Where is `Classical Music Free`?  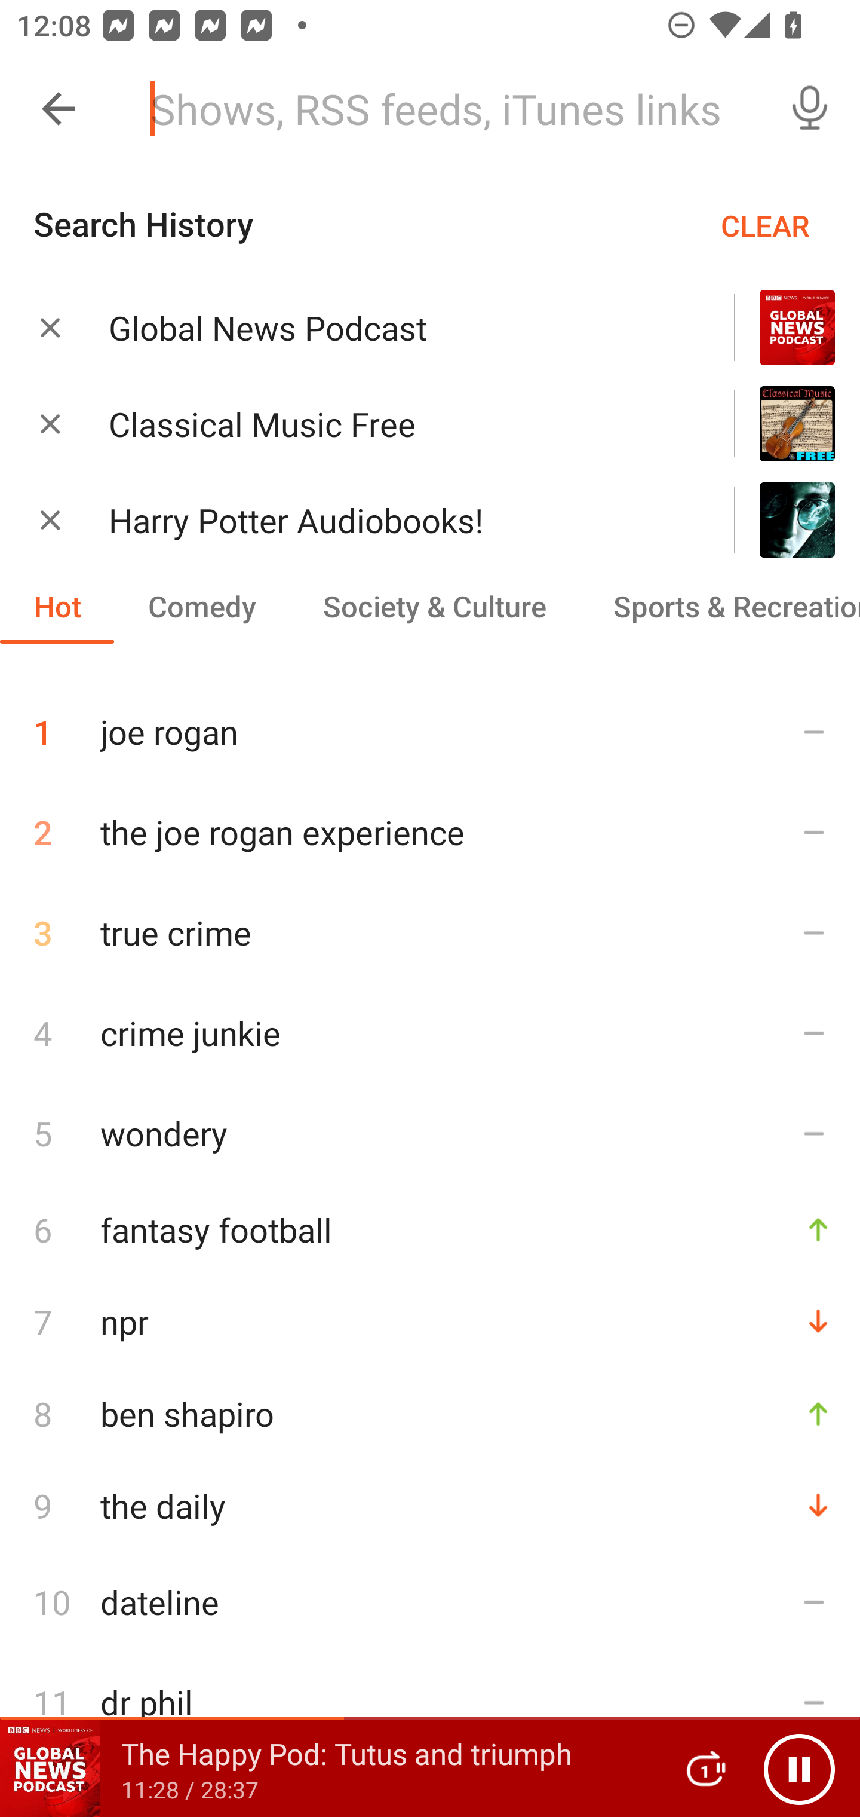
Classical Music Free is located at coordinates (392, 424).